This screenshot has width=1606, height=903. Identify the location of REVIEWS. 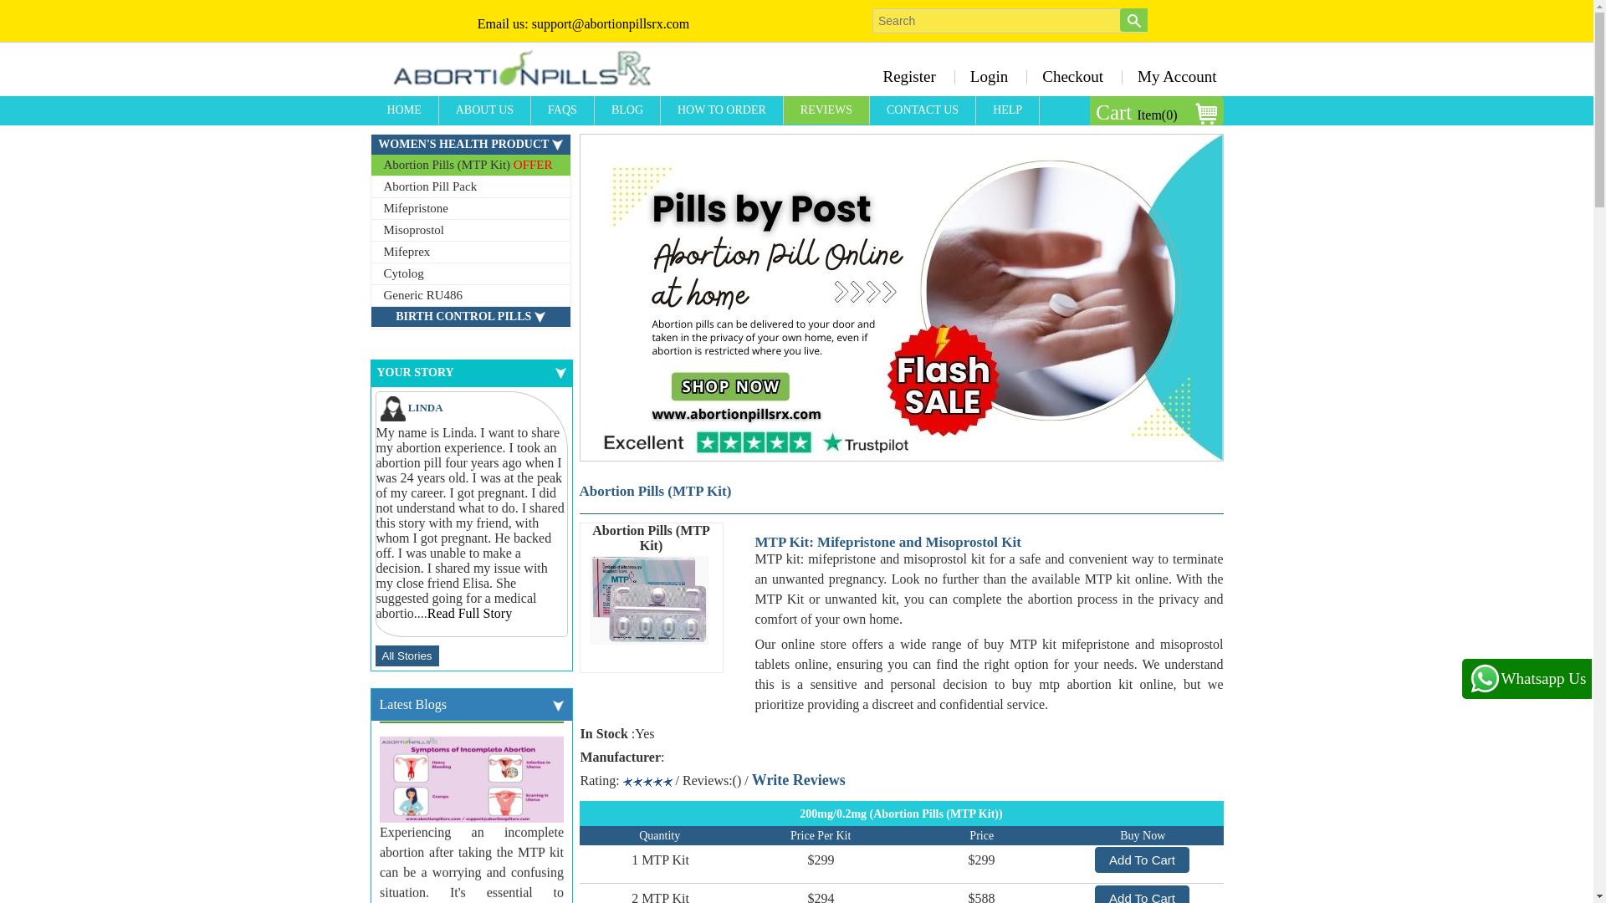
(826, 110).